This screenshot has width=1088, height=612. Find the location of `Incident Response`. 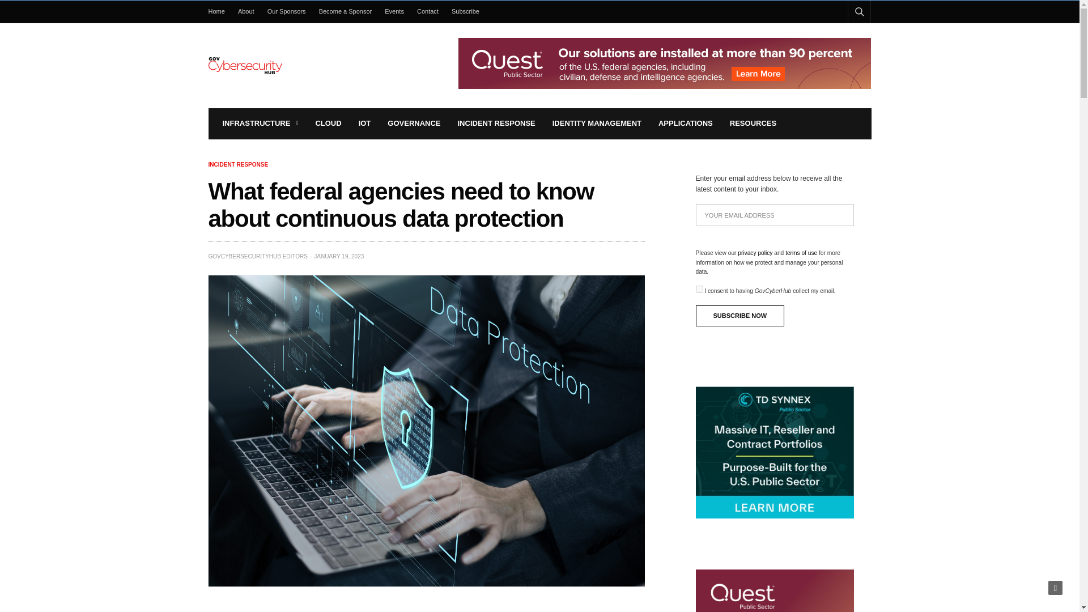

Incident Response is located at coordinates (239, 164).